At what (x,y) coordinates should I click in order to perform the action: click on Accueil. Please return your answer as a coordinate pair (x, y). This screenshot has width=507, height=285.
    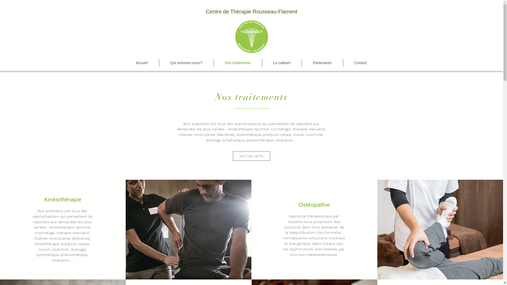
    Looking at the image, I should click on (142, 63).